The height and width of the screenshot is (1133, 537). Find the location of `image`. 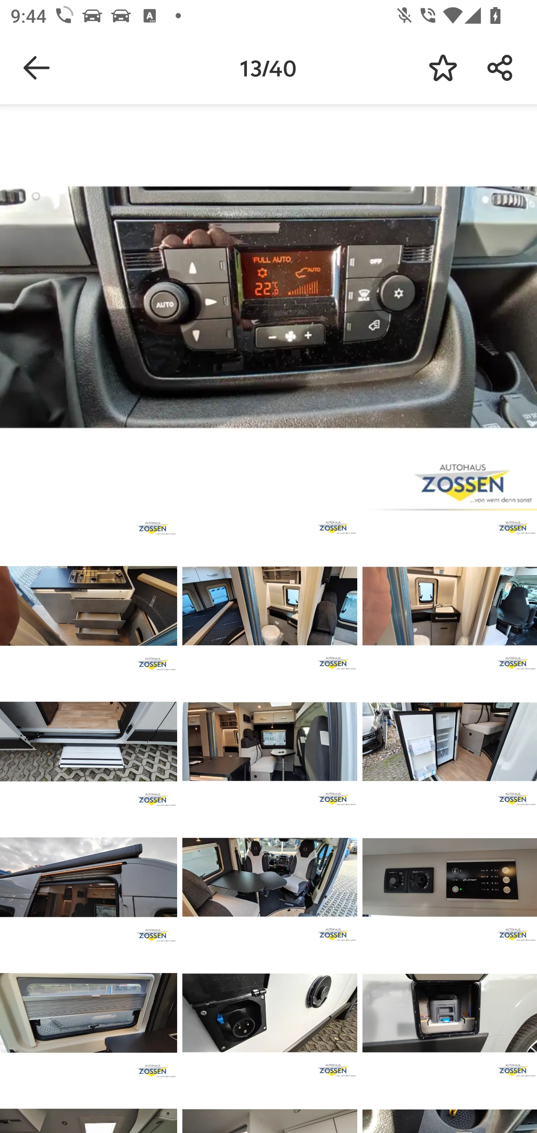

image is located at coordinates (450, 1013).